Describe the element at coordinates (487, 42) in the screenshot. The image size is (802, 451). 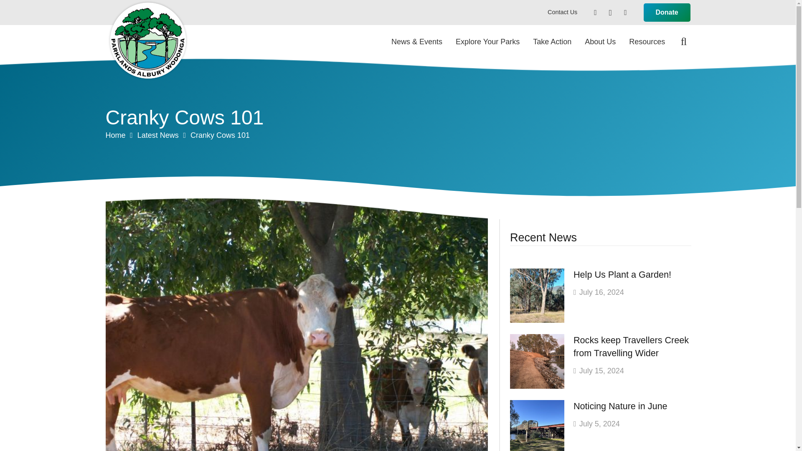
I see `Explore Your Parks` at that location.